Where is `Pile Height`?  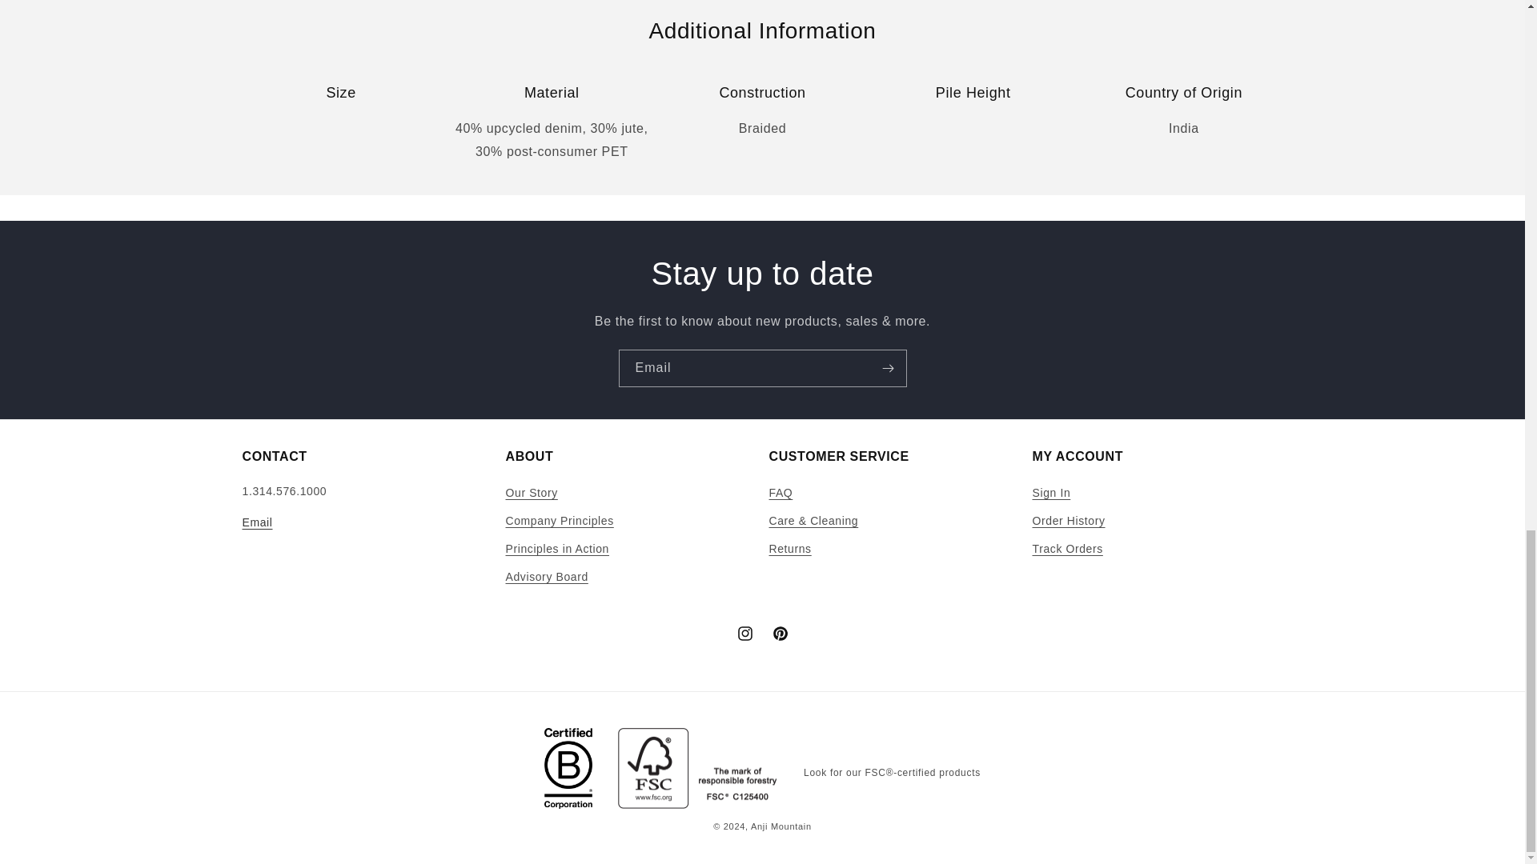 Pile Height is located at coordinates (762, 274).